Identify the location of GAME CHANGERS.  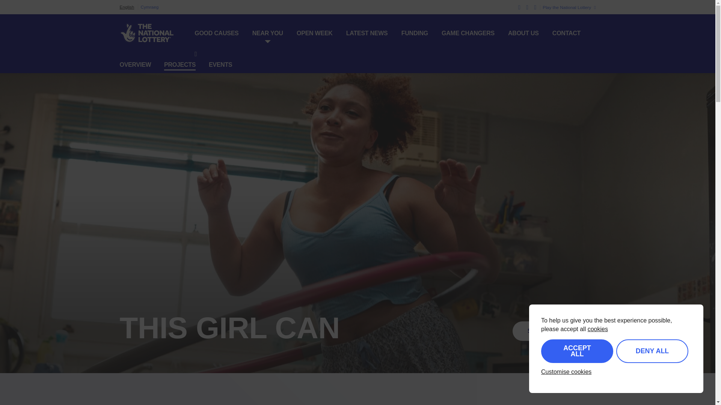
(468, 33).